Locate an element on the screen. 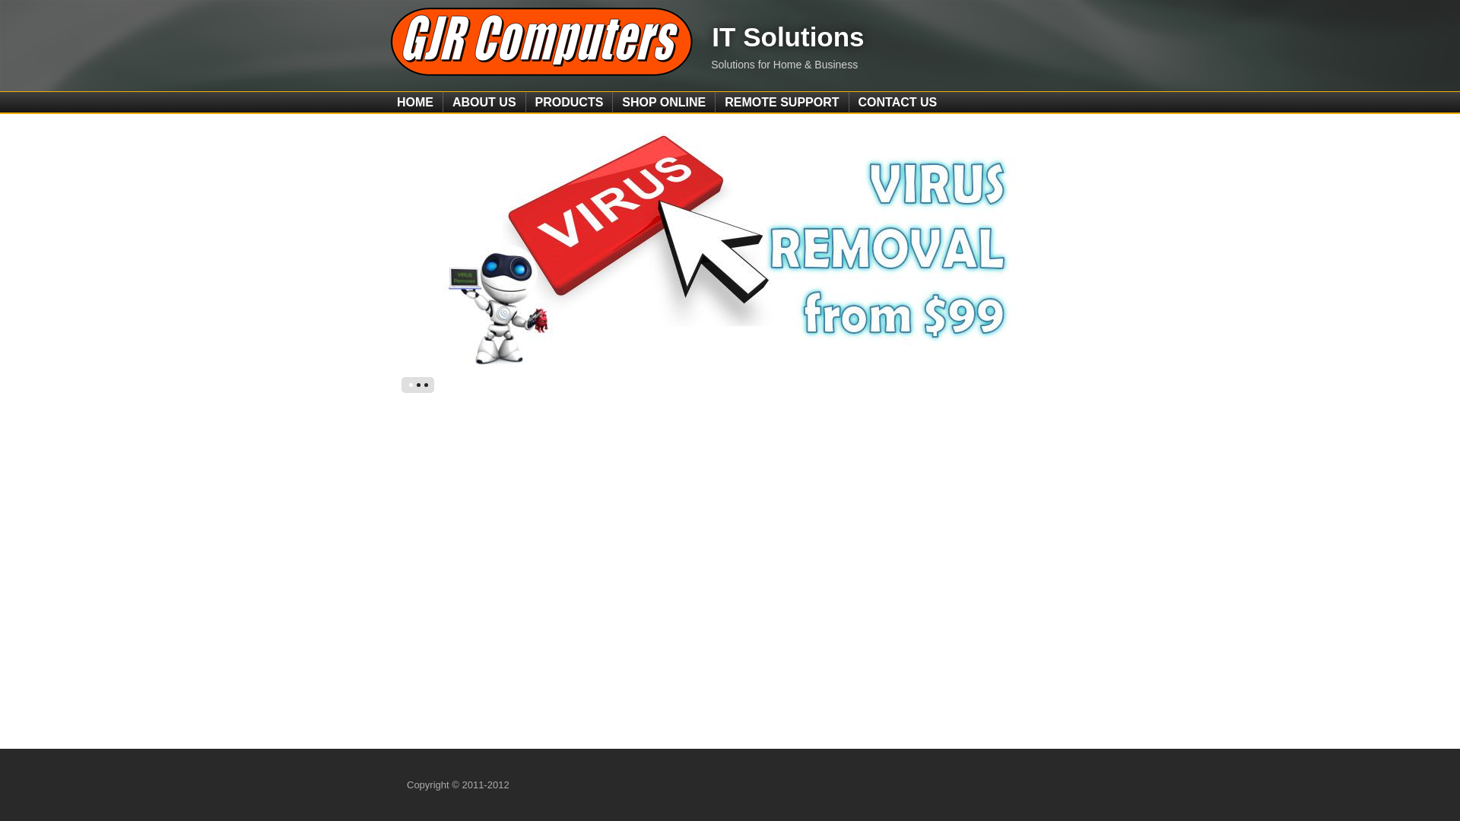  REMOTE SUPPORT is located at coordinates (782, 102).